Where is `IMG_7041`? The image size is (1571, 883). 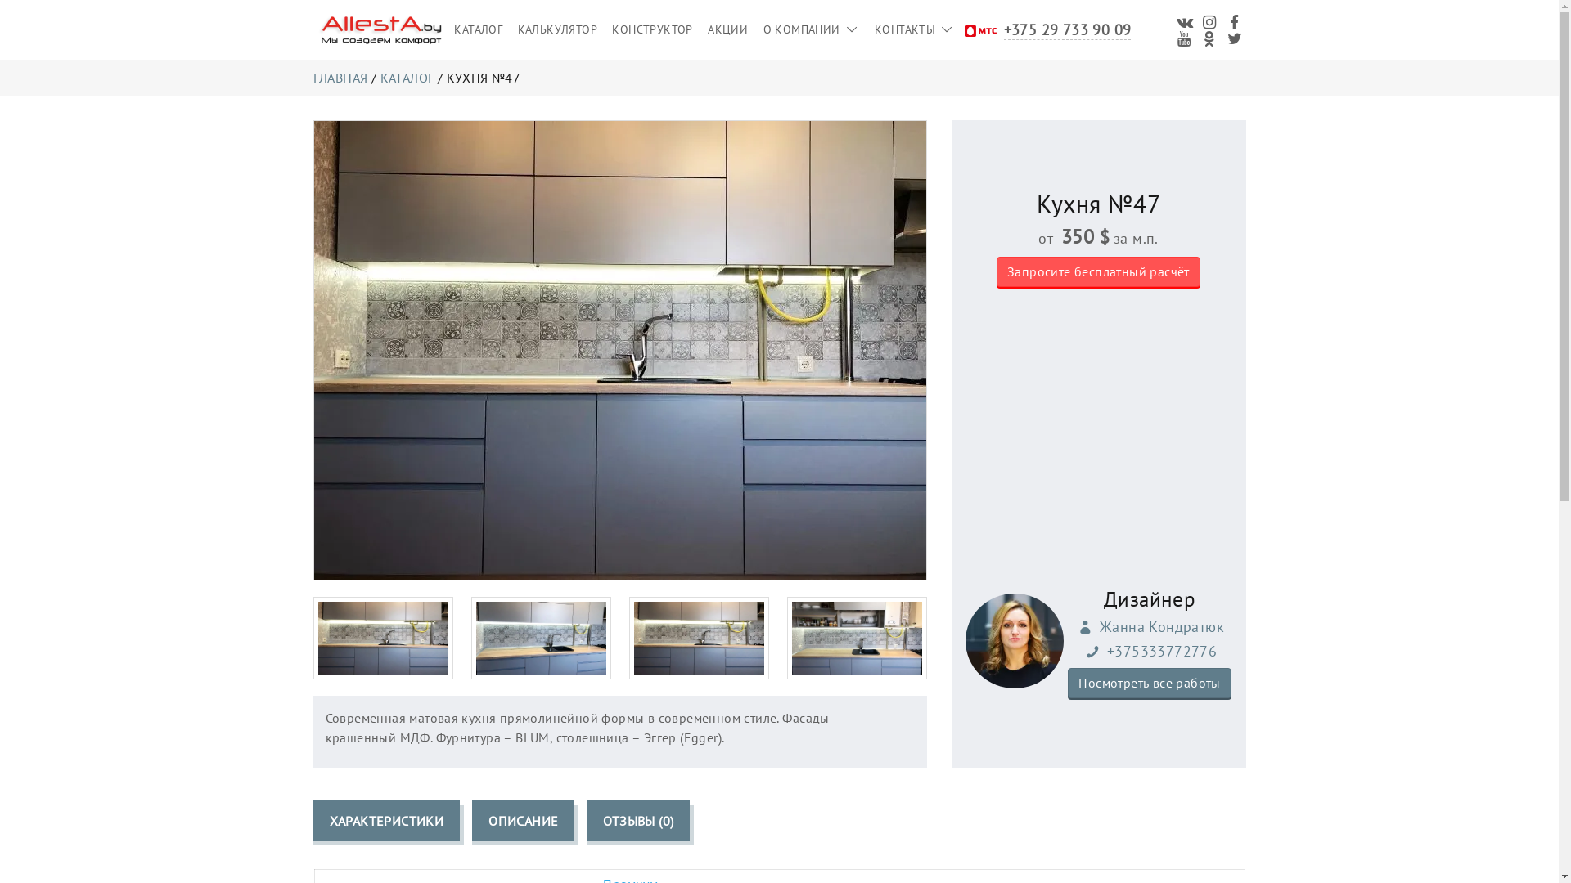
IMG_7041 is located at coordinates (858, 638).